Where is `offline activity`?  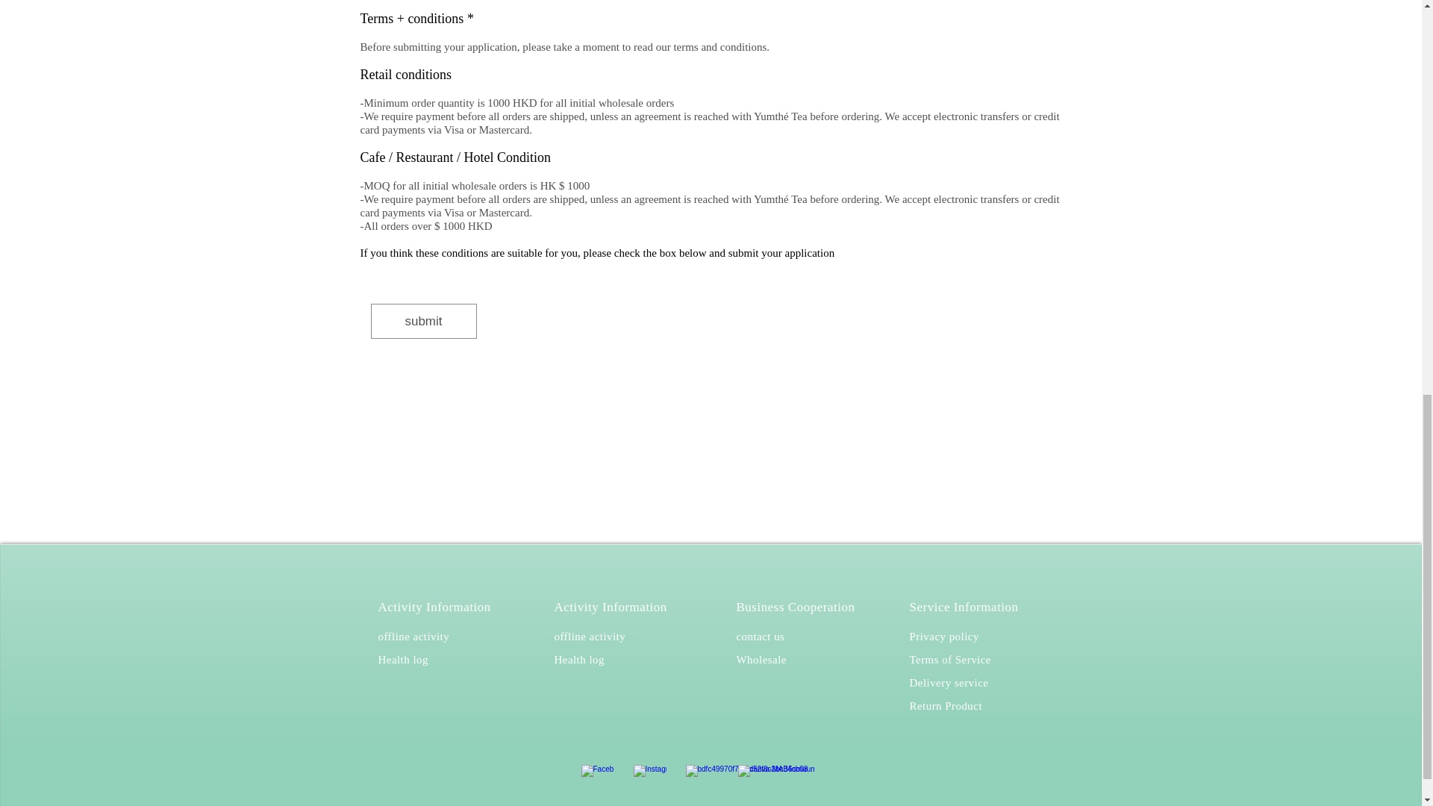 offline activity is located at coordinates (413, 636).